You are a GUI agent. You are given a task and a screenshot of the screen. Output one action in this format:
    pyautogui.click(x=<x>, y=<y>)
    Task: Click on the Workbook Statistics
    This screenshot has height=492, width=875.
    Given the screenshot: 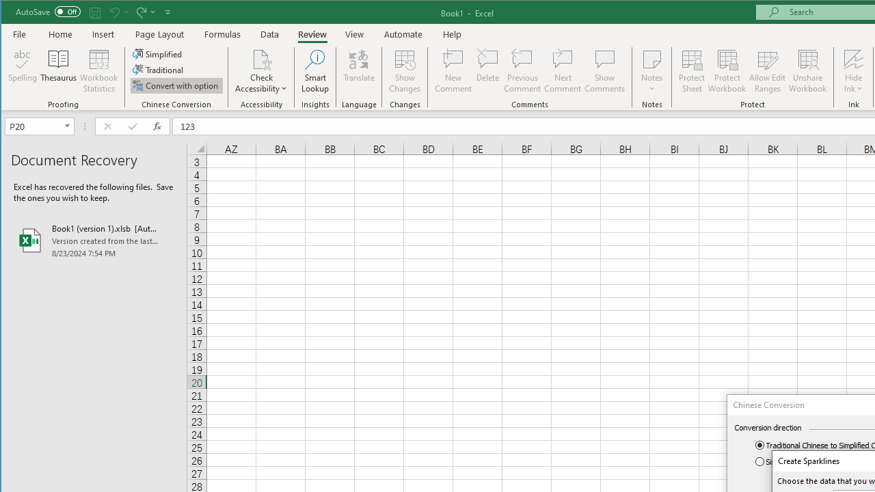 What is the action you would take?
    pyautogui.click(x=99, y=71)
    